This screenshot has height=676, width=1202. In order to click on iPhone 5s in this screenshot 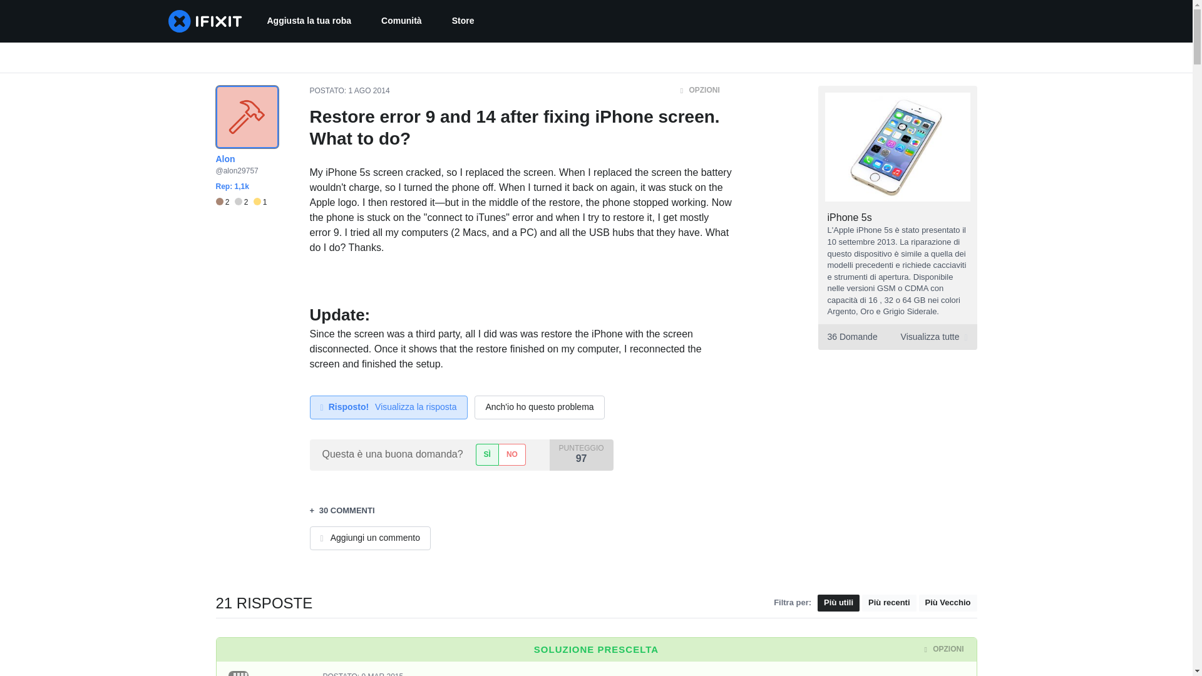, I will do `click(850, 218)`.